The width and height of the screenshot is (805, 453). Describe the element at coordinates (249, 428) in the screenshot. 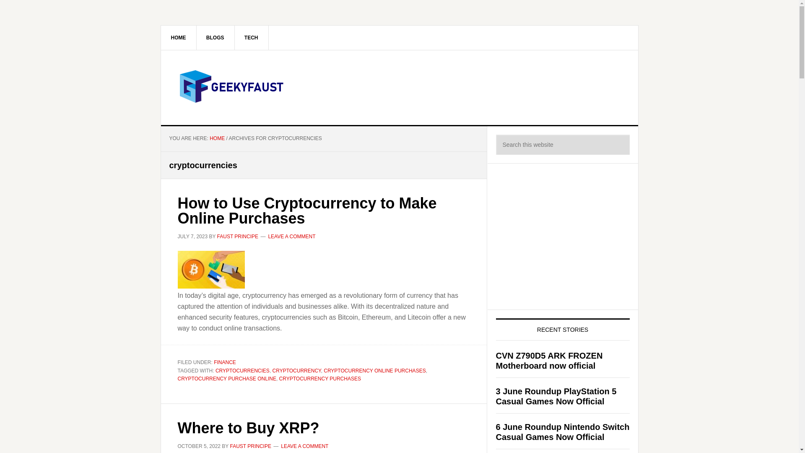

I see `Where to Buy XRP?` at that location.